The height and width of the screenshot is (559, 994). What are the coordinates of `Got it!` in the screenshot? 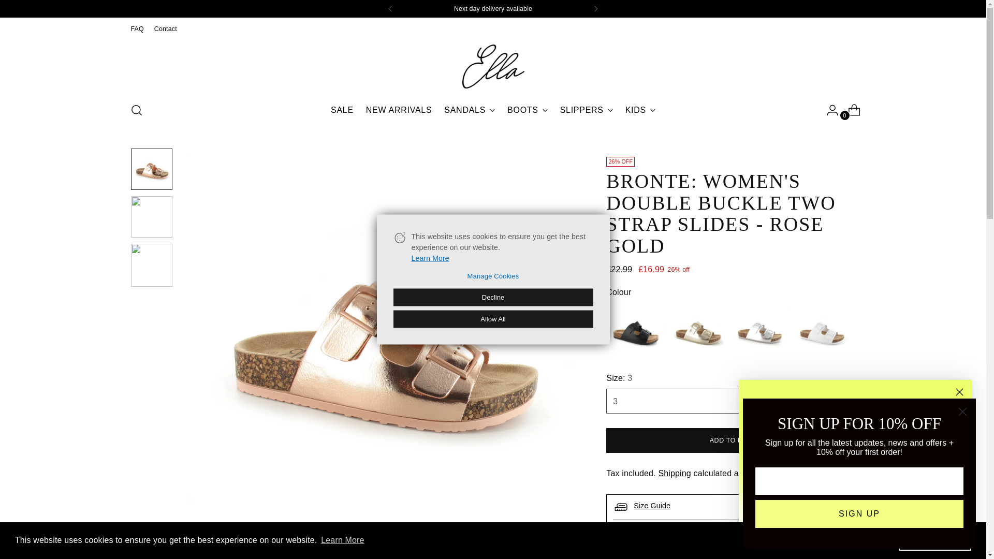 It's located at (934, 540).